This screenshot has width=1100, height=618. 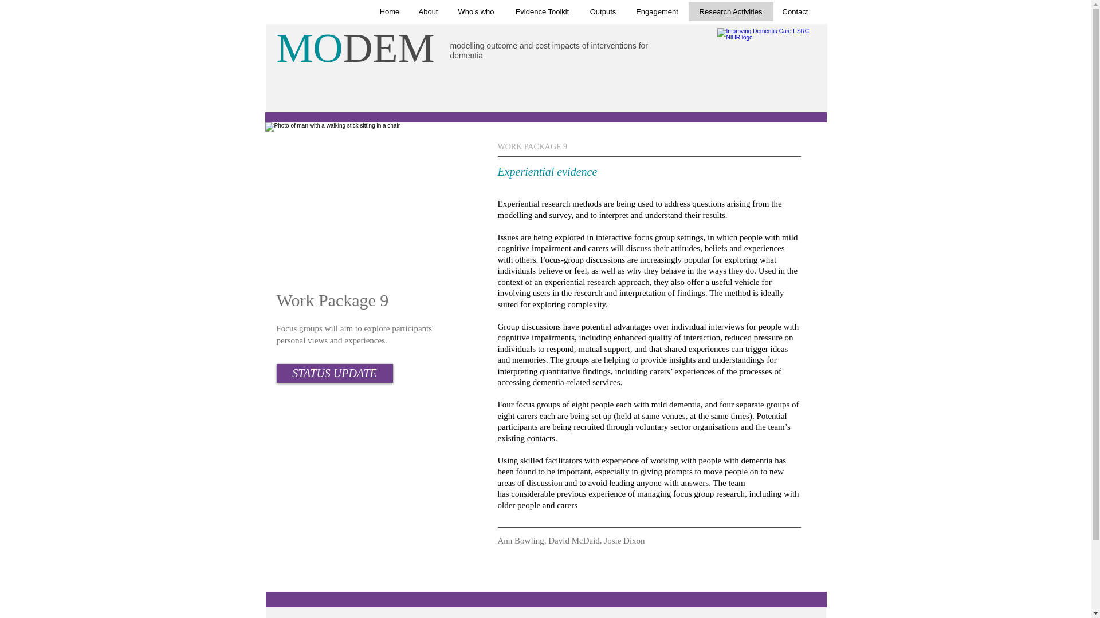 What do you see at coordinates (541, 11) in the screenshot?
I see `Evidence Toolkit` at bounding box center [541, 11].